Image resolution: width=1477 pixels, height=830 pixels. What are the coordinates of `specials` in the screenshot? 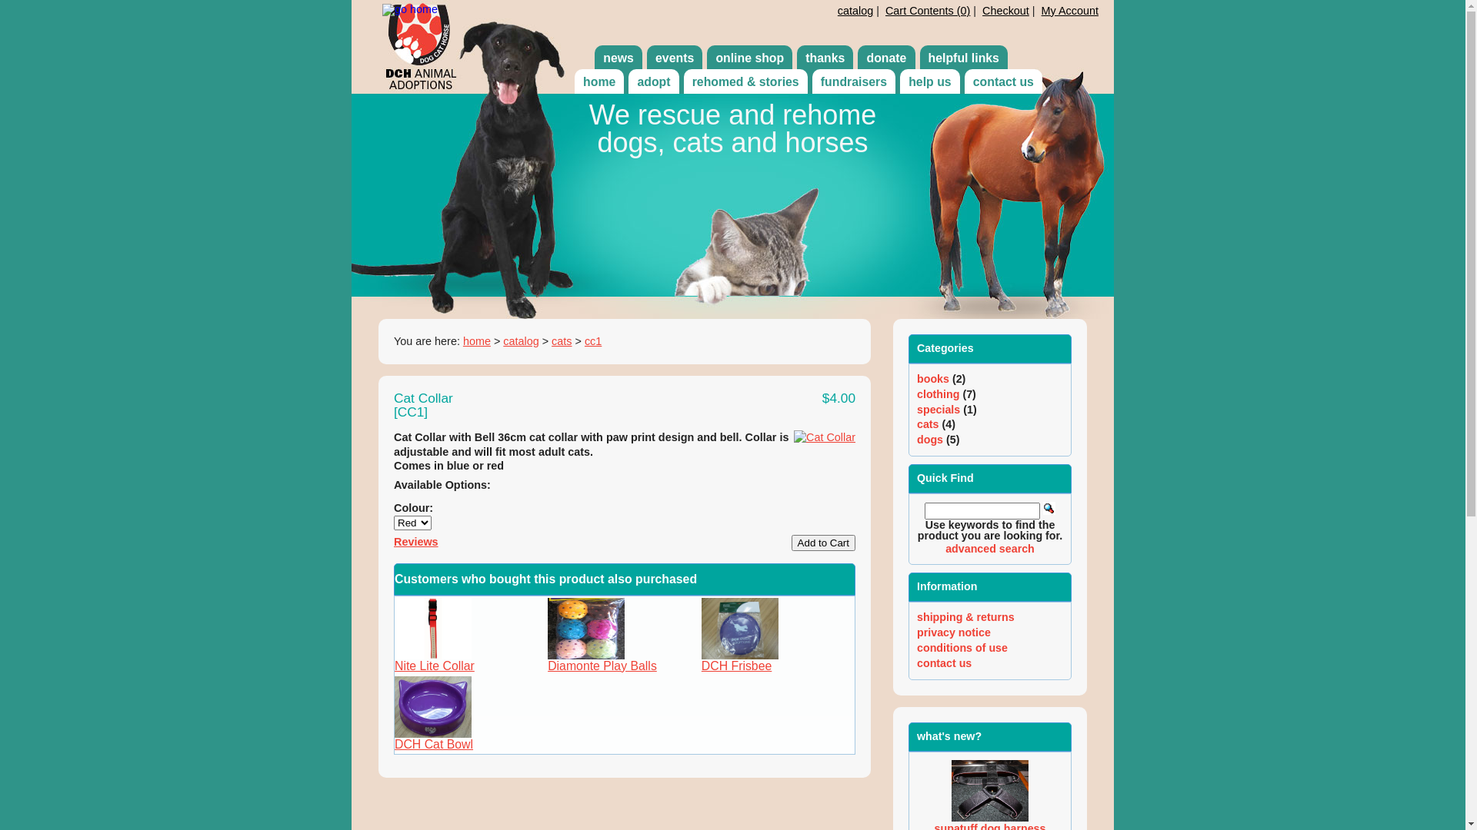 It's located at (939, 410).